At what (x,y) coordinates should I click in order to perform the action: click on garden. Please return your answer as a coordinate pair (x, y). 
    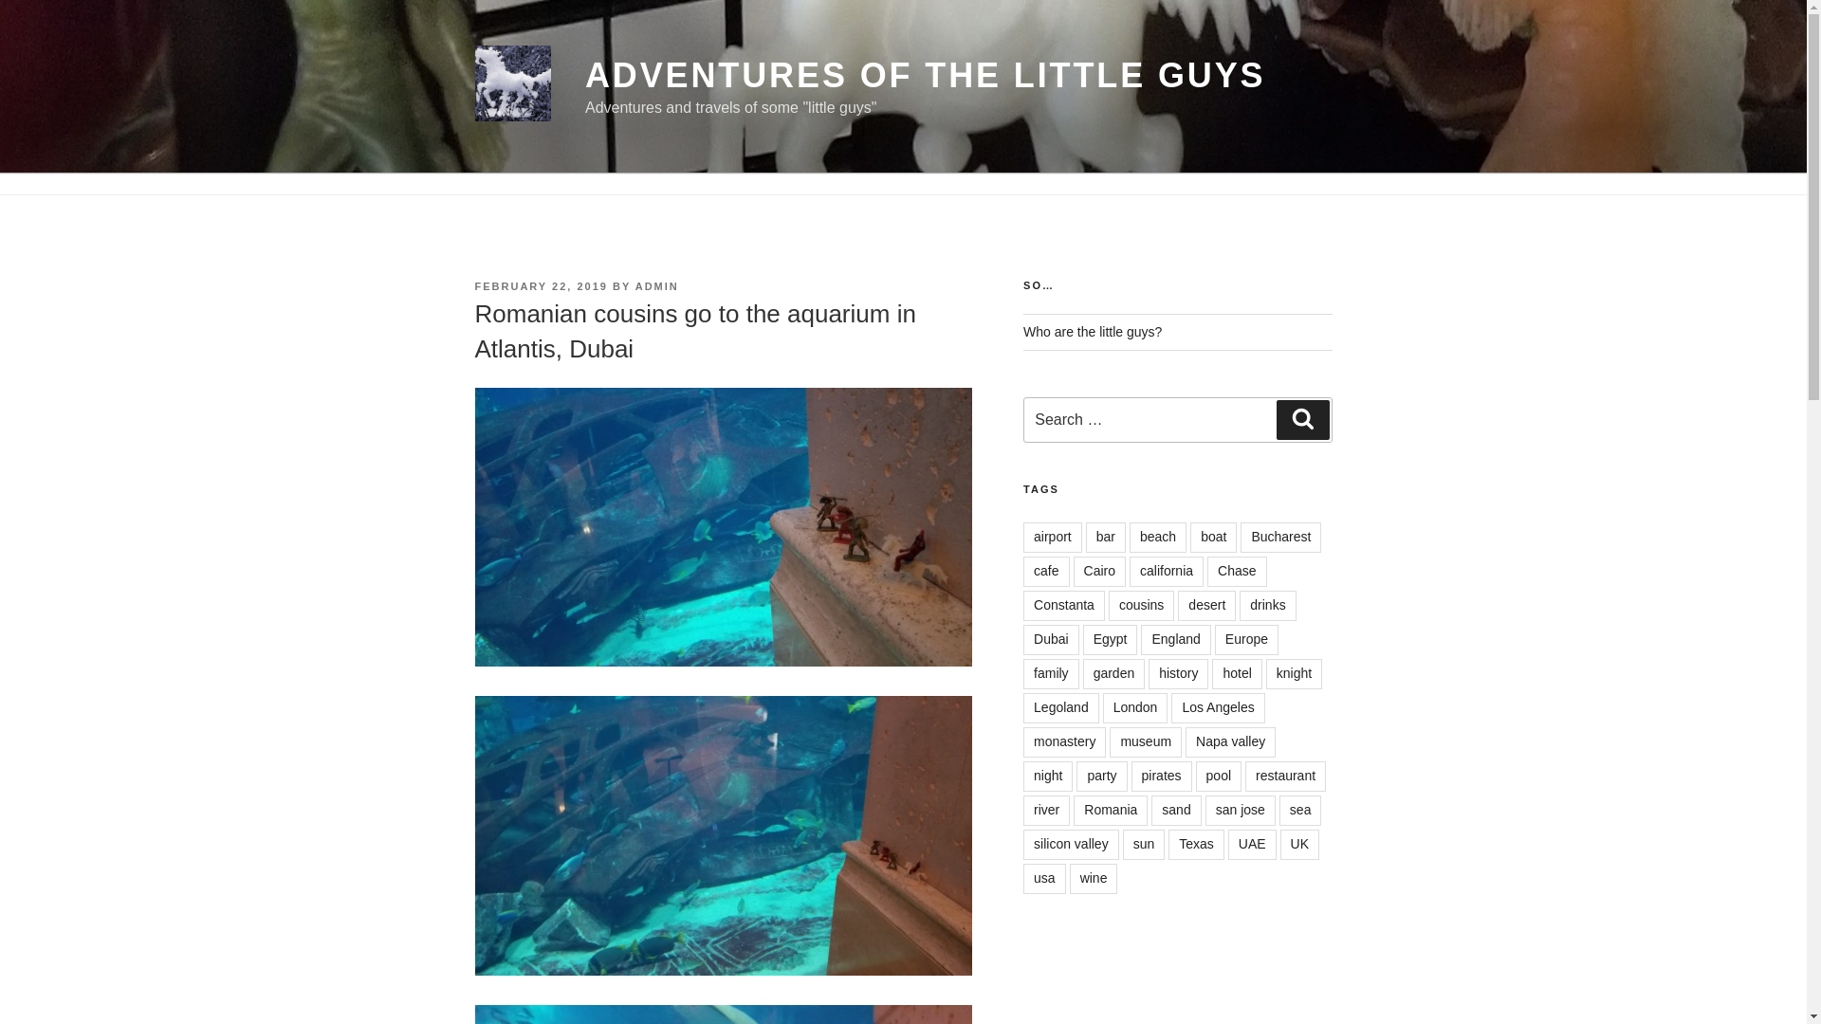
    Looking at the image, I should click on (1113, 673).